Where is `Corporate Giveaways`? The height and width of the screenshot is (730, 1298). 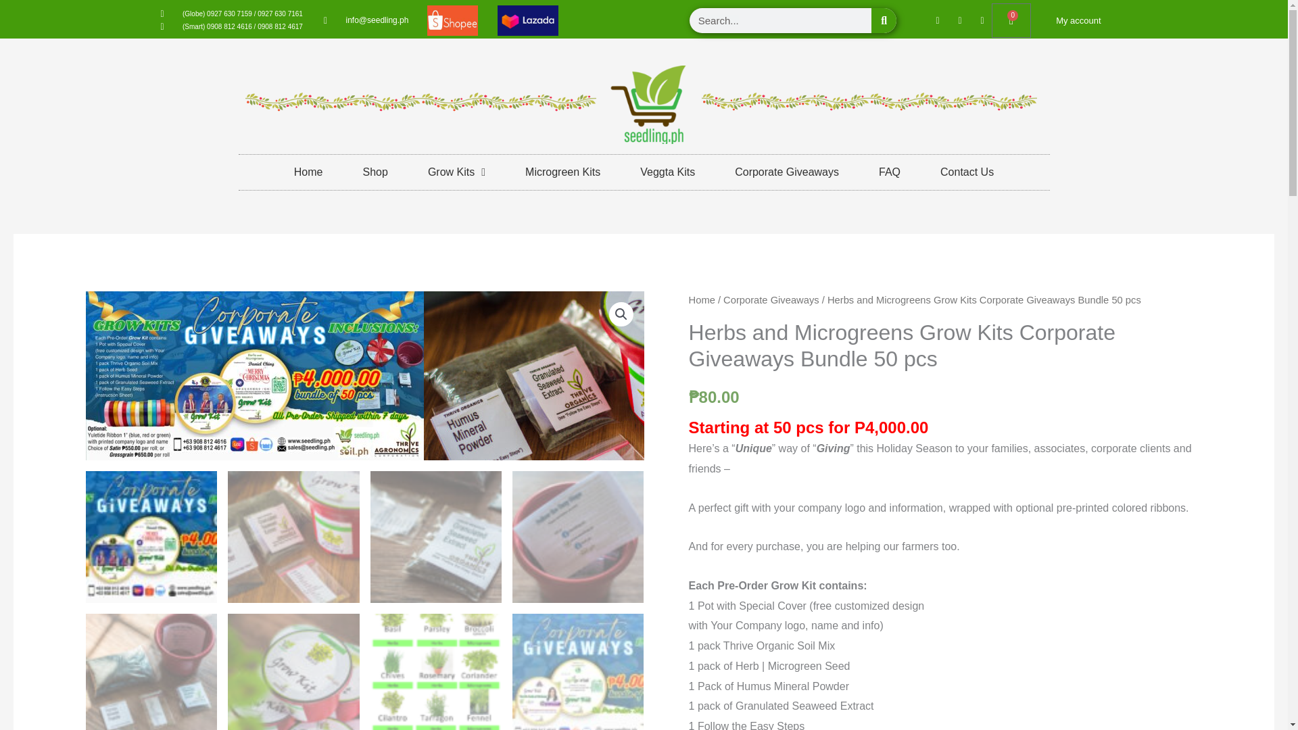 Corporate Giveaways is located at coordinates (1011, 20).